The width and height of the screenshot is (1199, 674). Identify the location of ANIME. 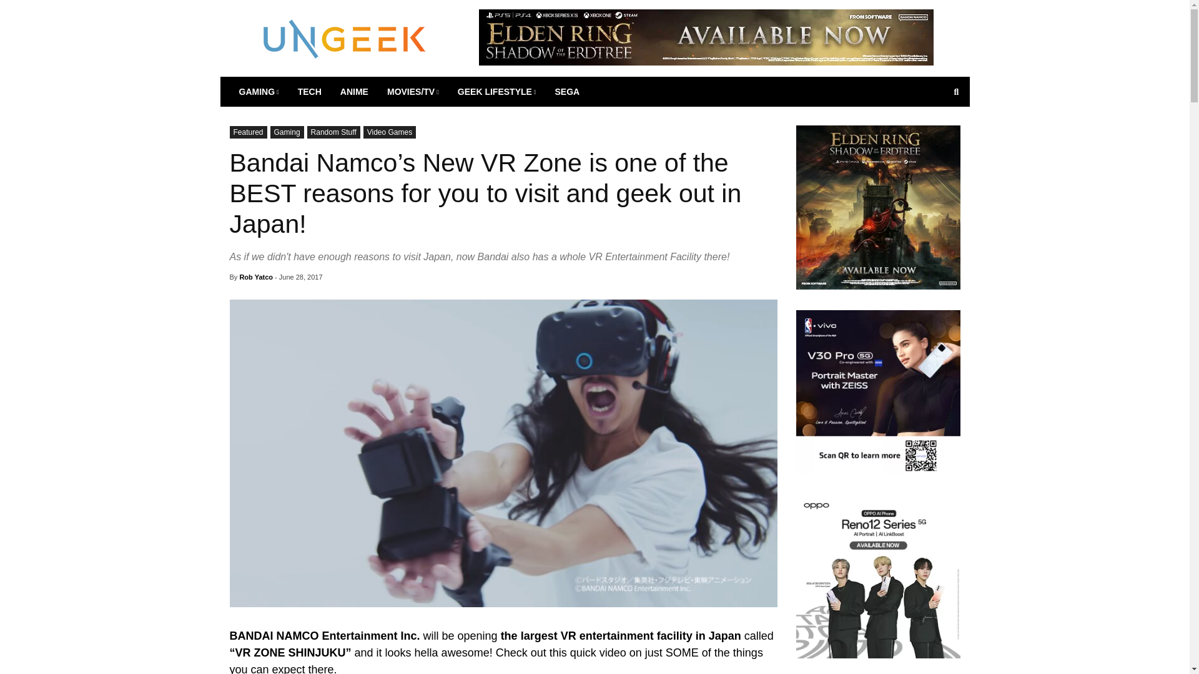
(353, 91).